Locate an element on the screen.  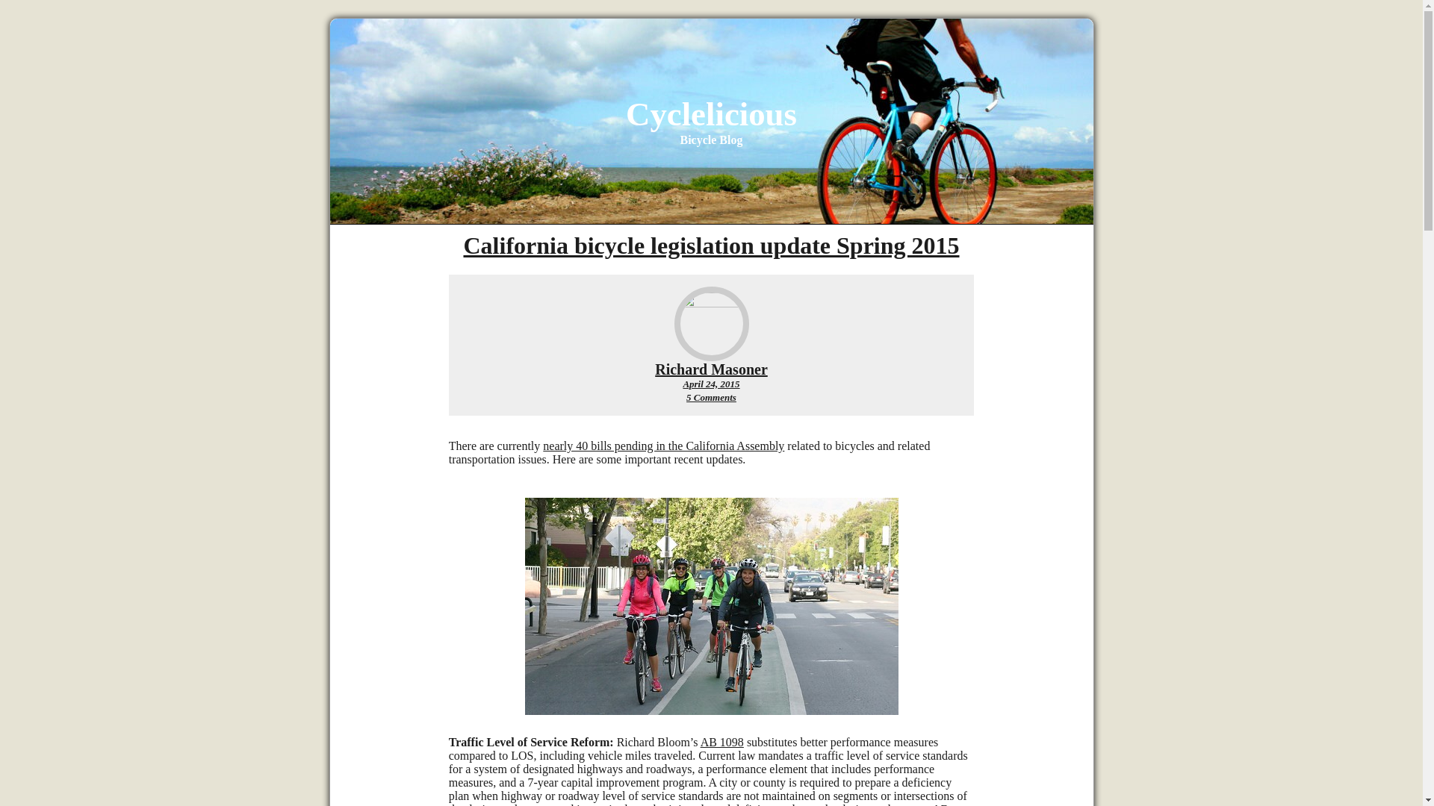
AB 1098 is located at coordinates (722, 742).